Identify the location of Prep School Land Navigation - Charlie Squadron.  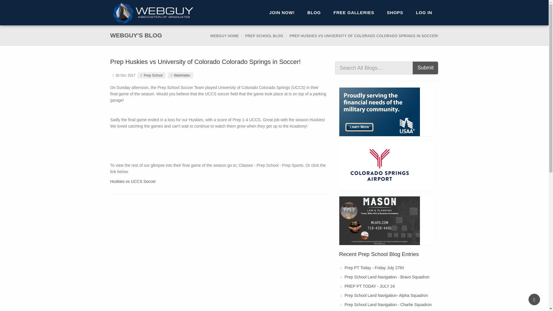
(388, 304).